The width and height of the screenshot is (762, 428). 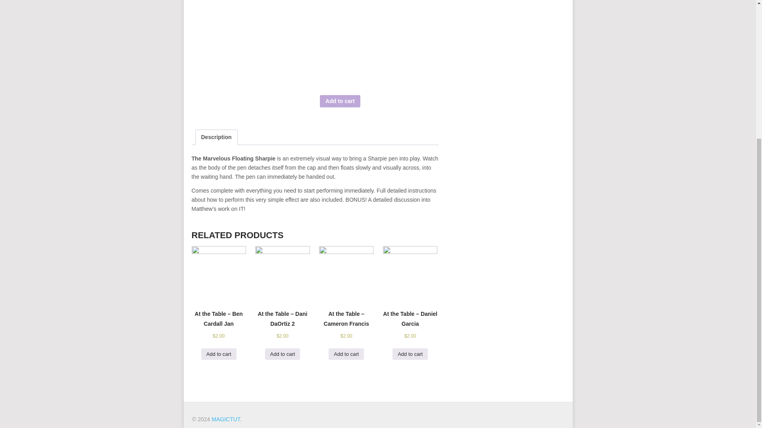 What do you see at coordinates (283, 354) in the screenshot?
I see `Add to cart` at bounding box center [283, 354].